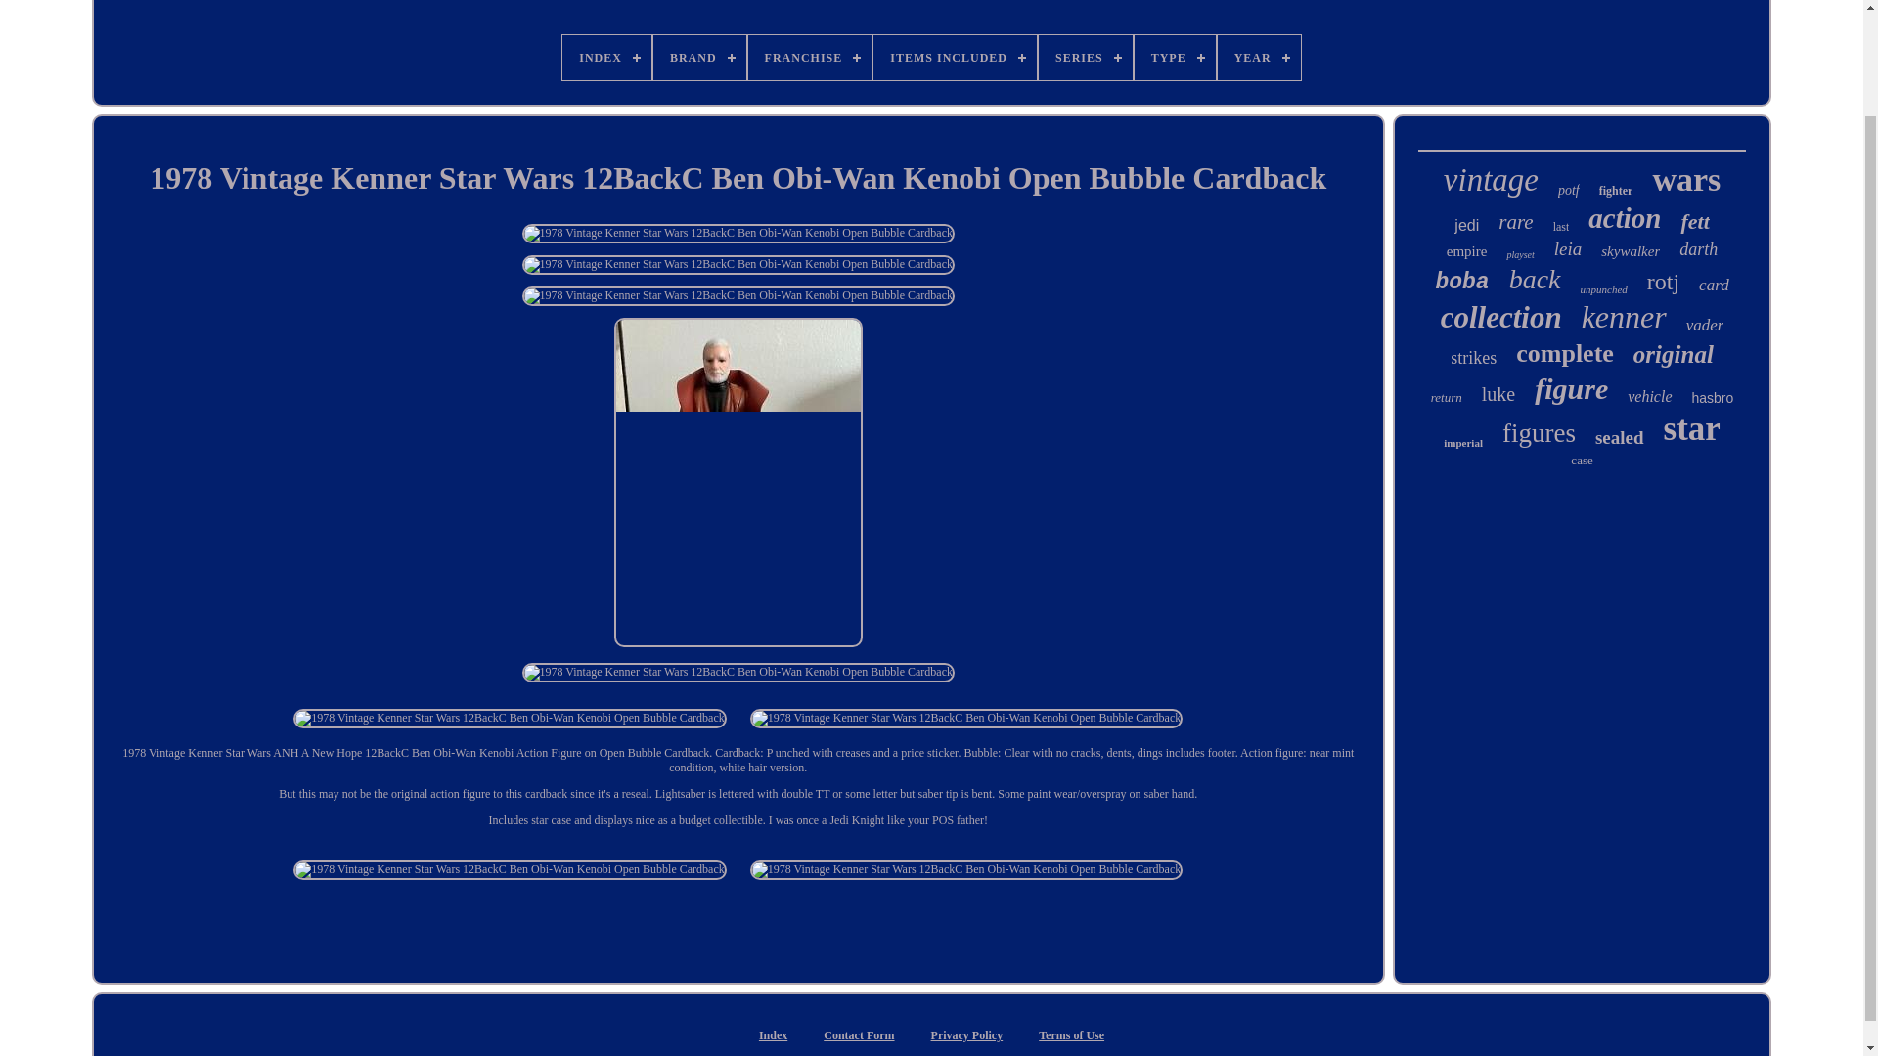  I want to click on ITEMS INCLUDED, so click(955, 57).